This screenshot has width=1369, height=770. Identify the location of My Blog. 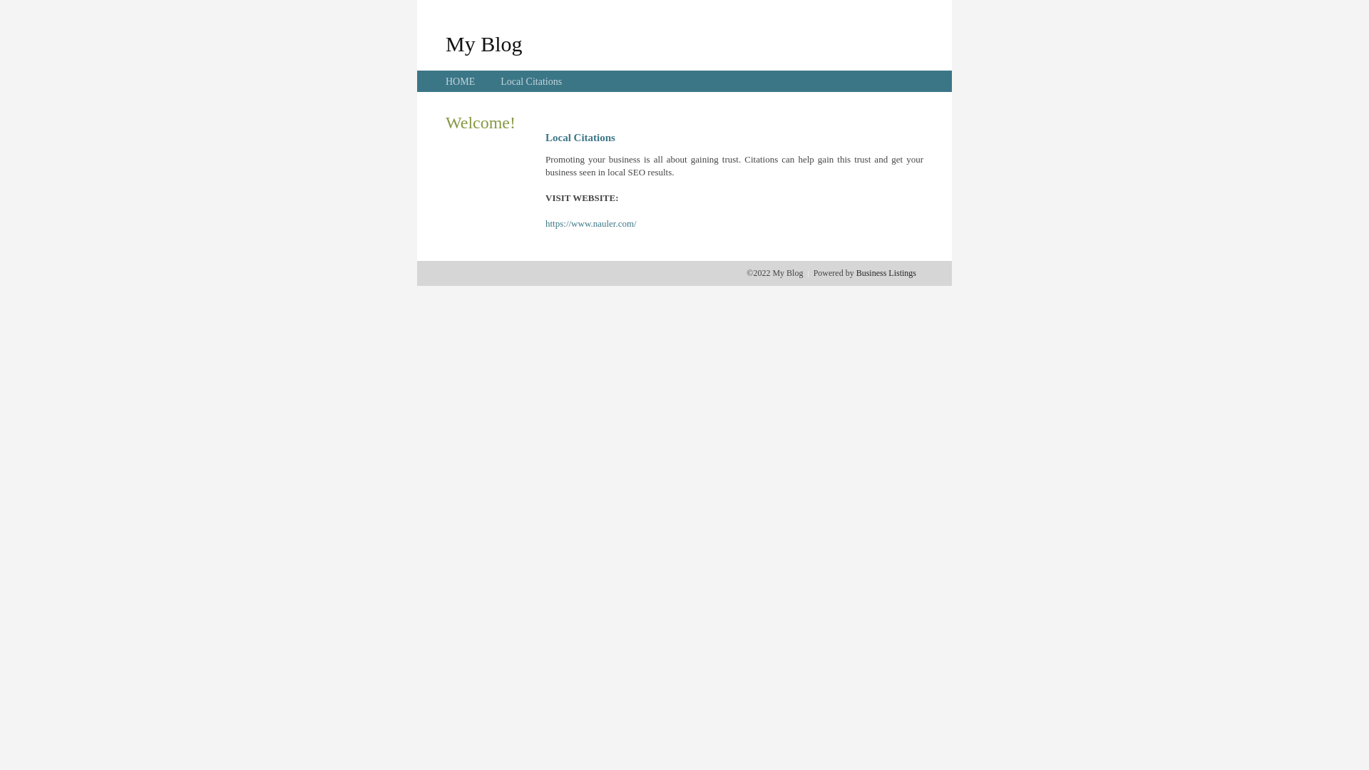
(484, 43).